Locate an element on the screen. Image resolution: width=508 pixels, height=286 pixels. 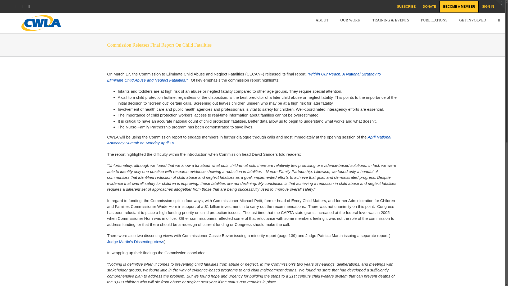
GET INVOLVED is located at coordinates (473, 20).